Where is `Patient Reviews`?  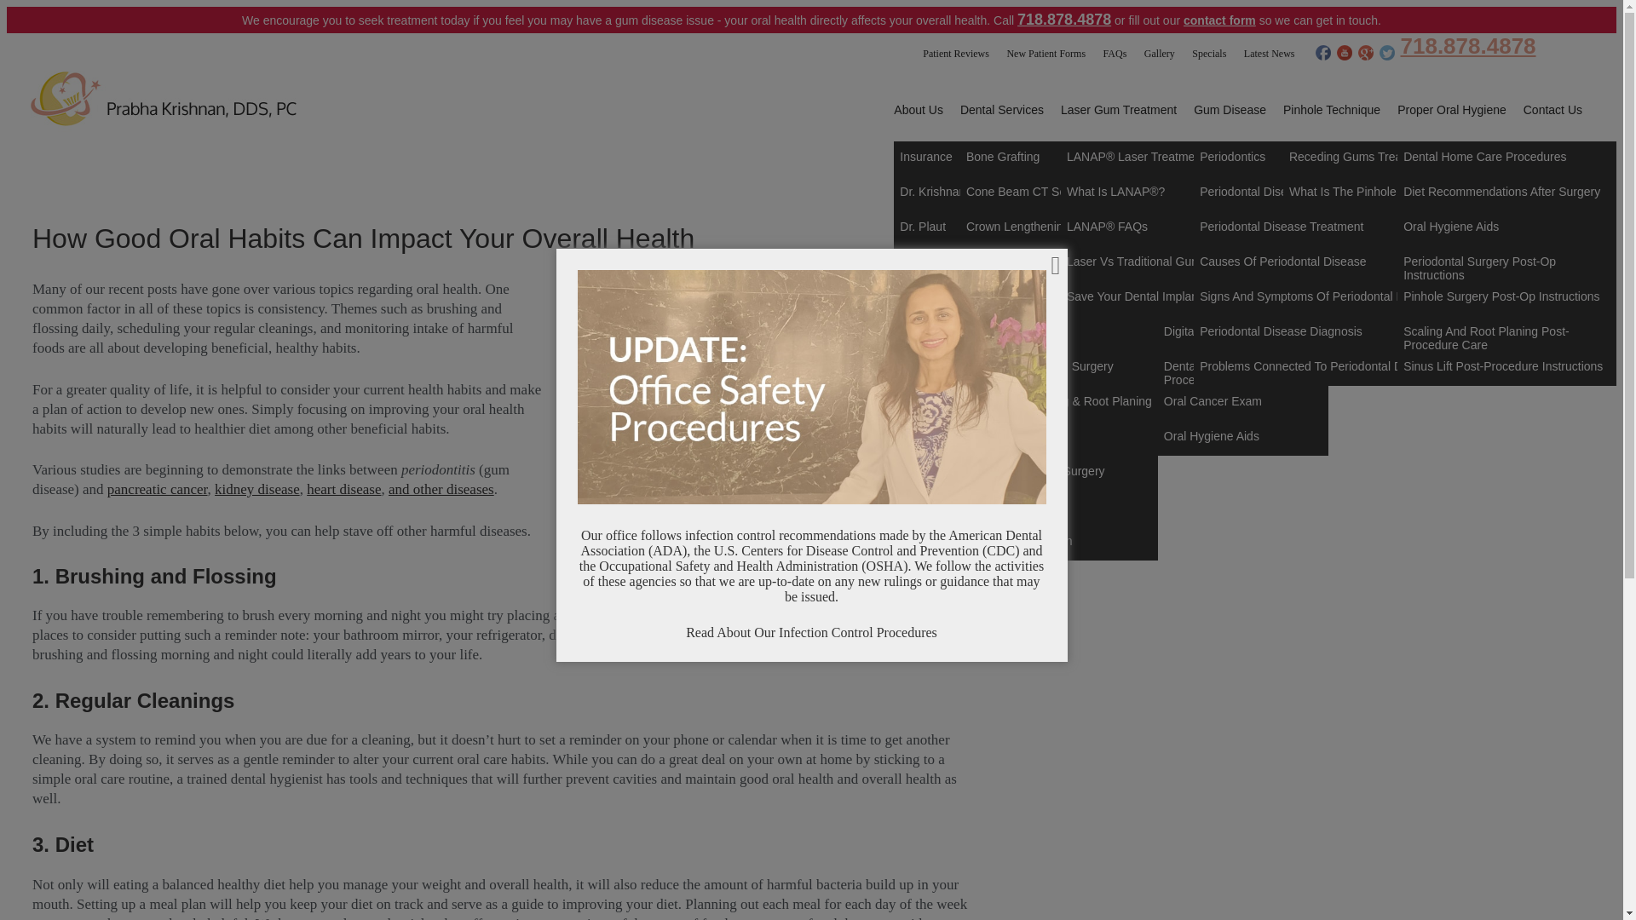
Patient Reviews is located at coordinates (956, 54).